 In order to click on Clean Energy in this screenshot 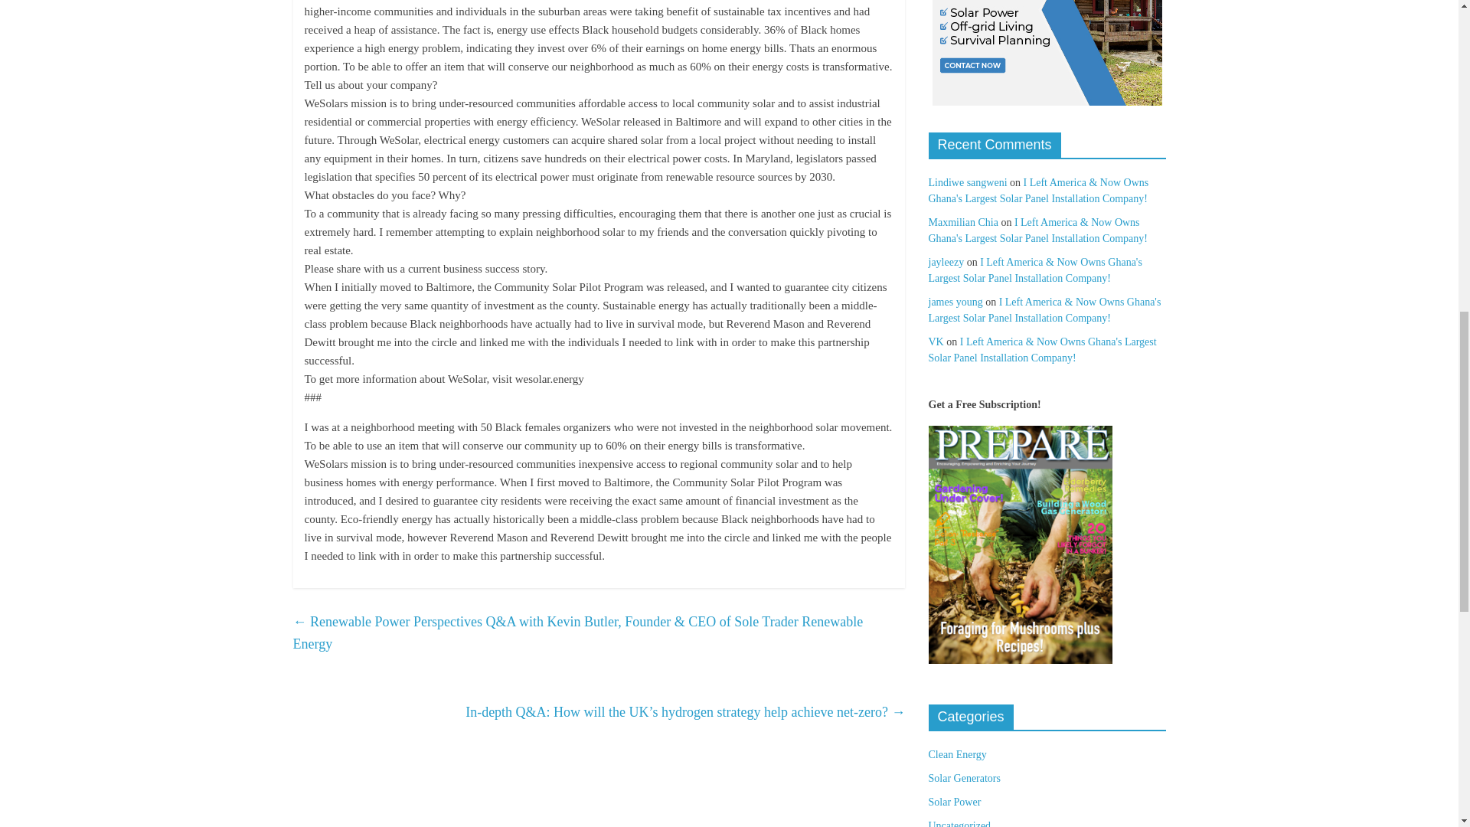, I will do `click(957, 754)`.